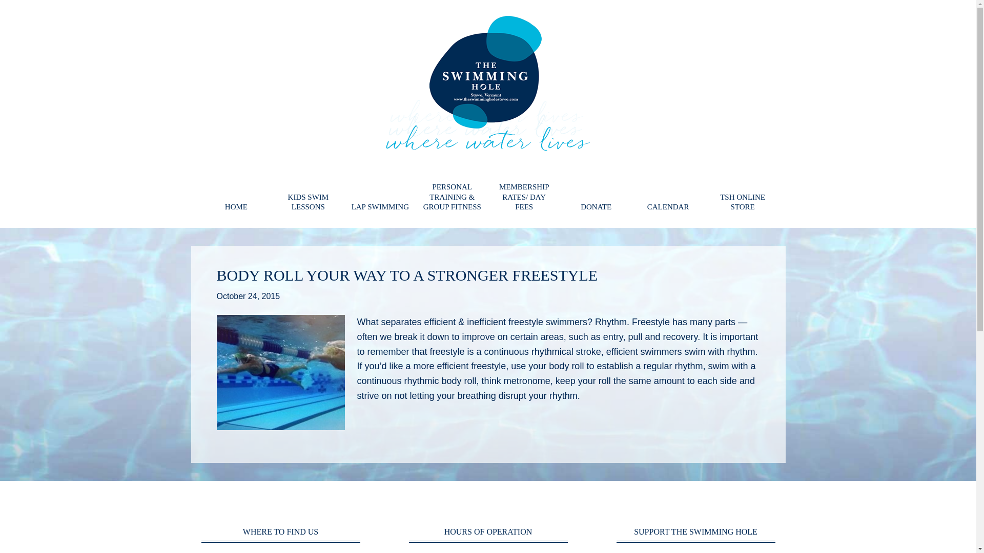 Image resolution: width=984 pixels, height=553 pixels. What do you see at coordinates (380, 210) in the screenshot?
I see `LAP SWIMMING` at bounding box center [380, 210].